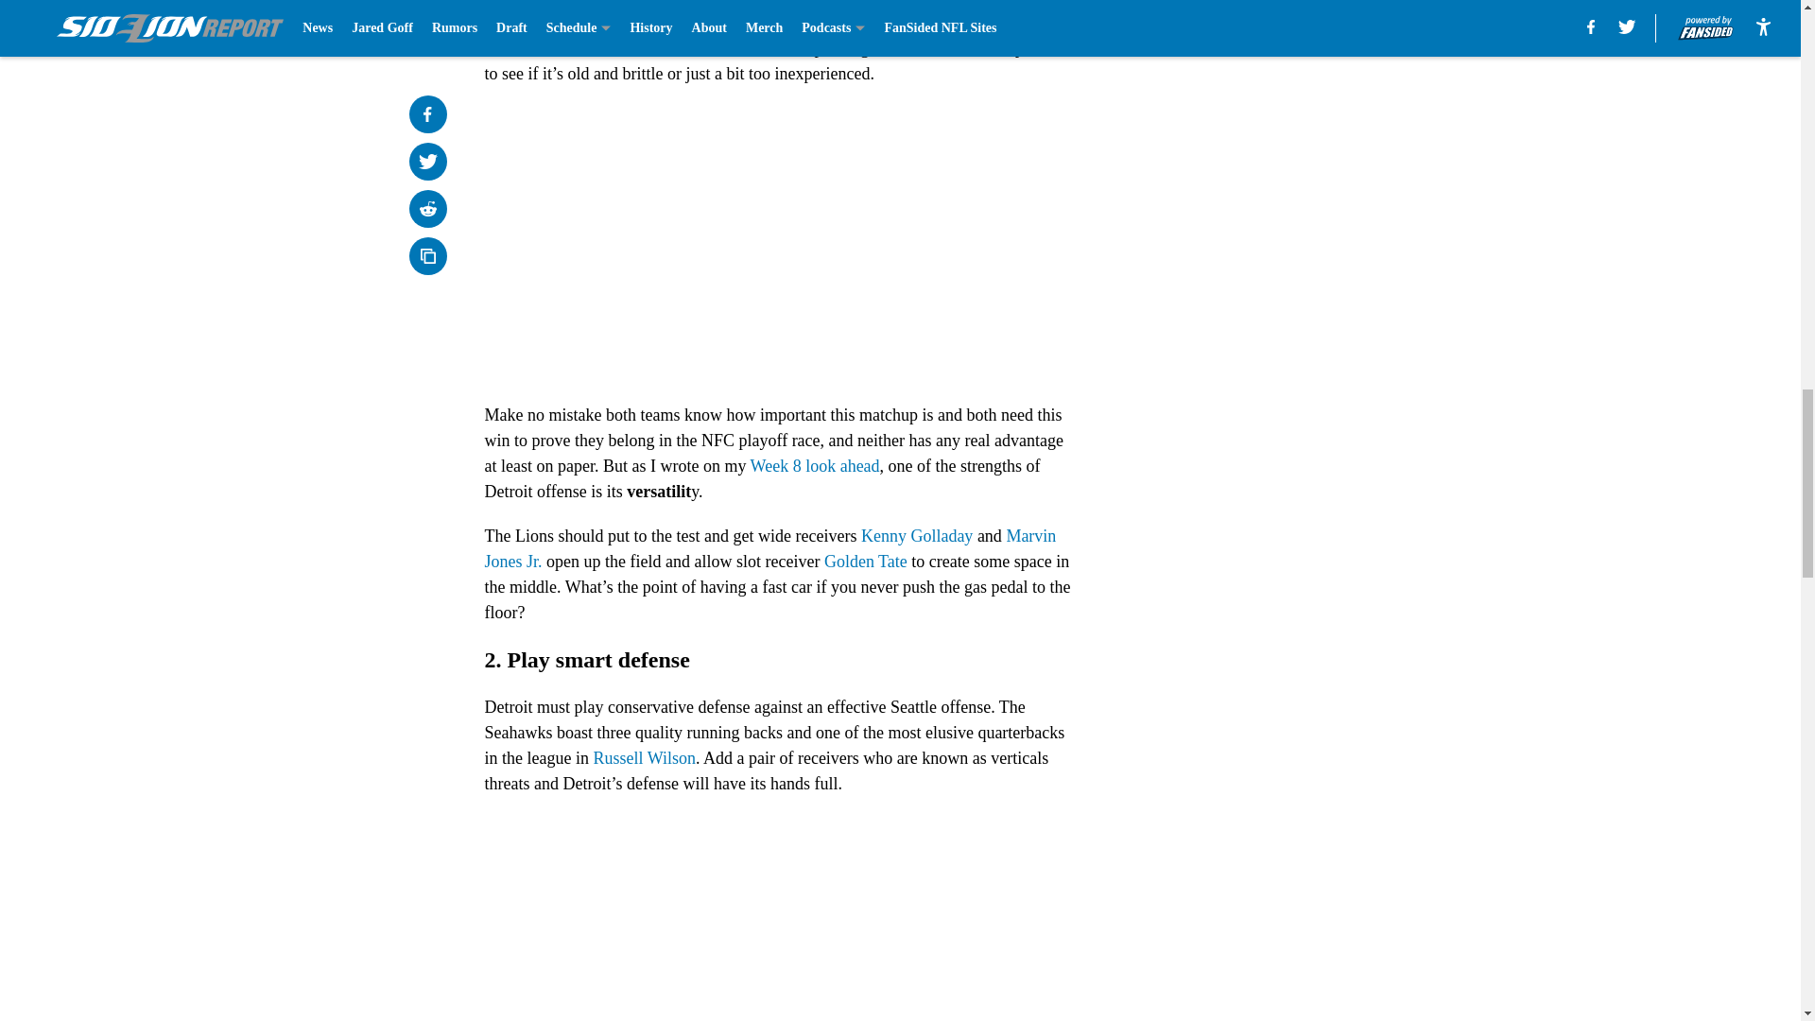 This screenshot has width=1815, height=1021. Describe the element at coordinates (866, 562) in the screenshot. I see `Golden Tate` at that location.